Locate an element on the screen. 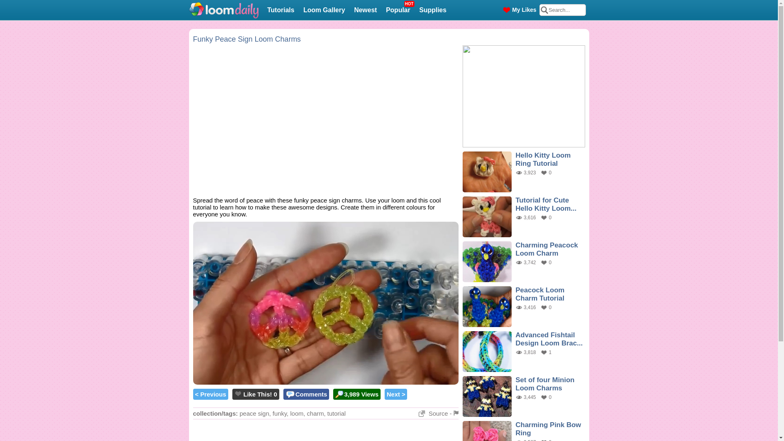 The height and width of the screenshot is (441, 784). Add to My Likes is located at coordinates (280, 413).